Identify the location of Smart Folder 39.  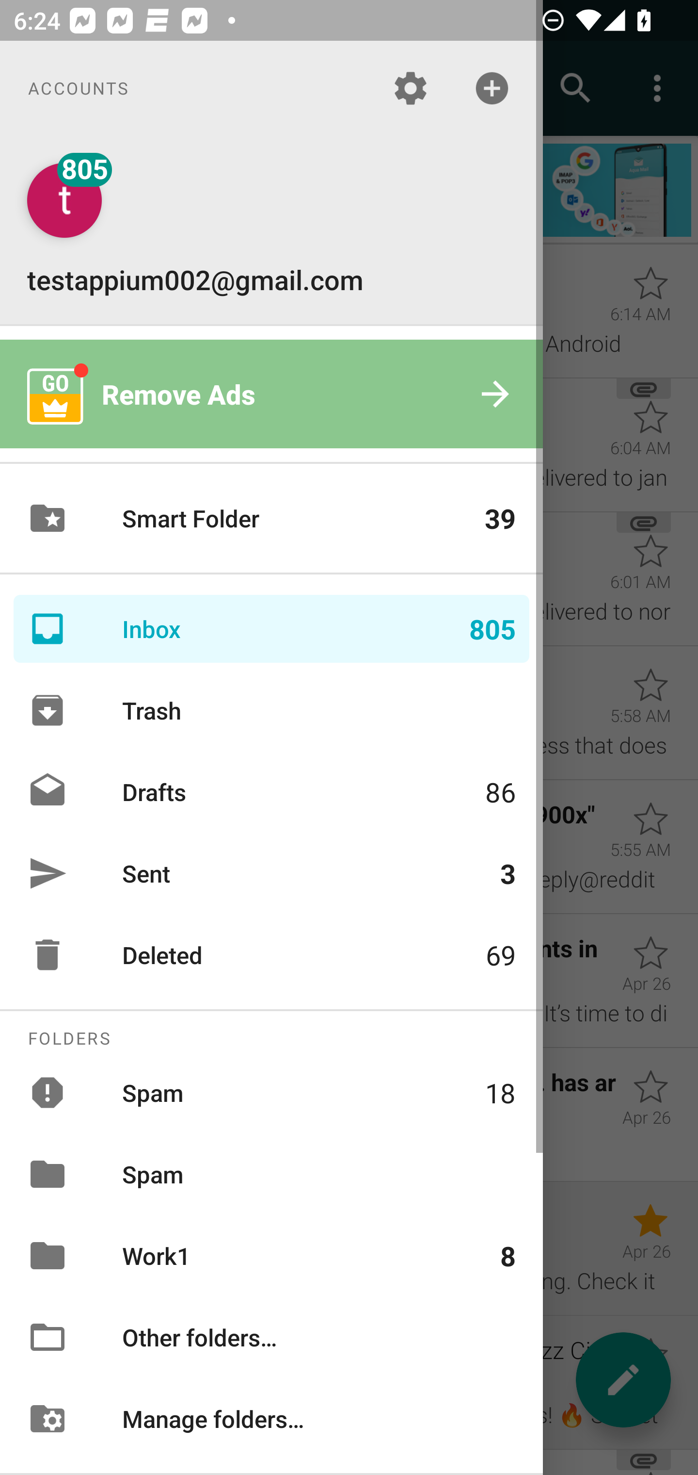
(271, 518).